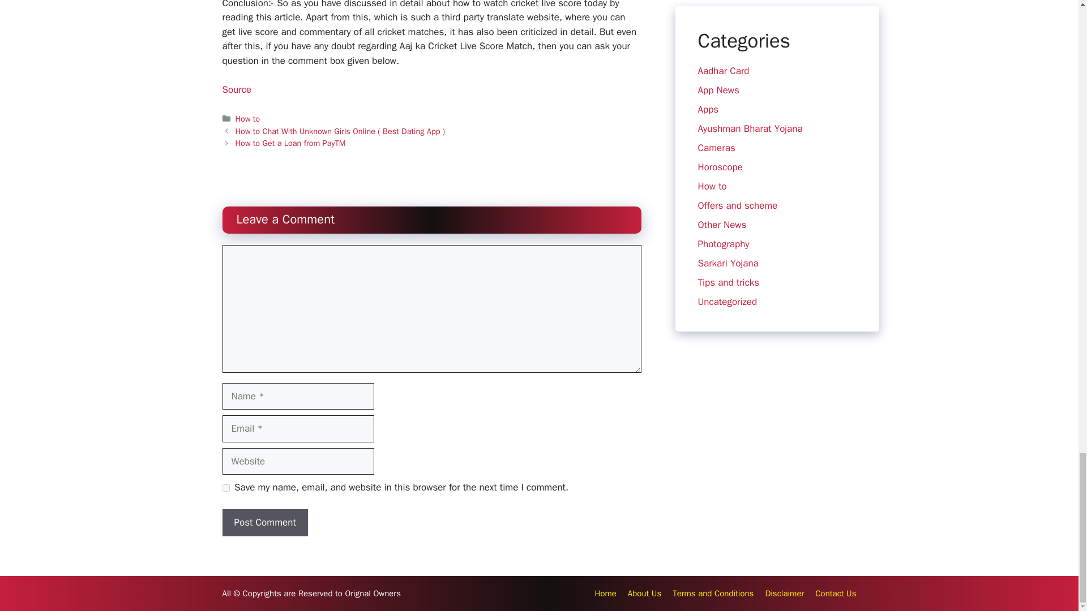 Image resolution: width=1087 pixels, height=611 pixels. I want to click on Contact Us, so click(836, 593).